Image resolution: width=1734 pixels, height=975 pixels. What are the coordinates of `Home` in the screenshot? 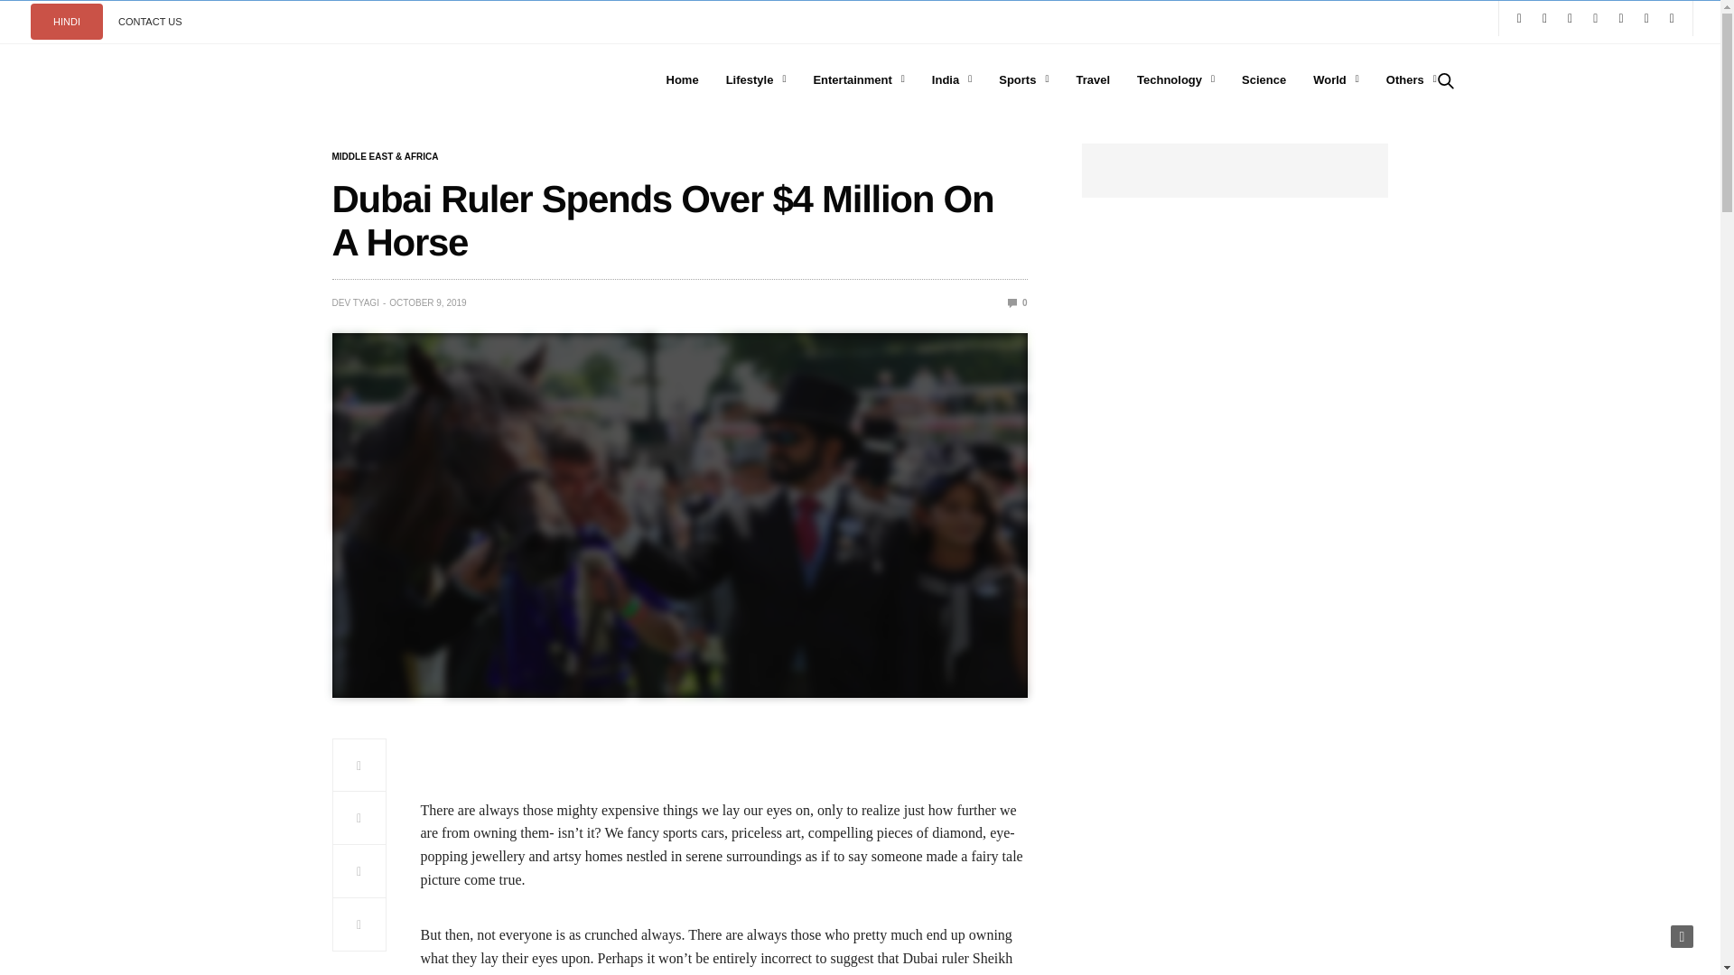 It's located at (682, 80).